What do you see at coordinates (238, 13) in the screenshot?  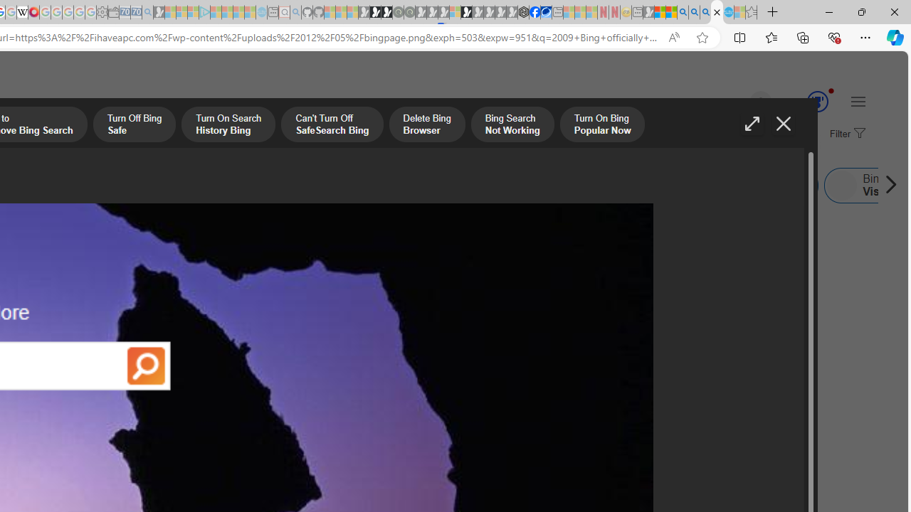 I see `Microsoft Start - Sleeping` at bounding box center [238, 13].